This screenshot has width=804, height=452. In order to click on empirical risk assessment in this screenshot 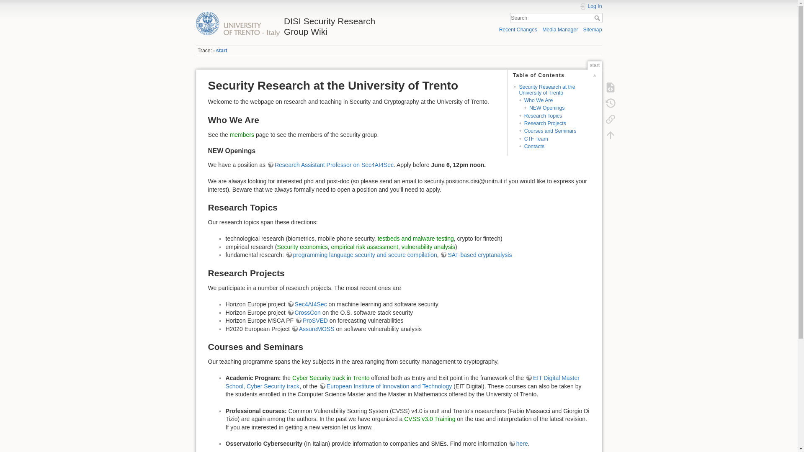, I will do `click(364, 247)`.